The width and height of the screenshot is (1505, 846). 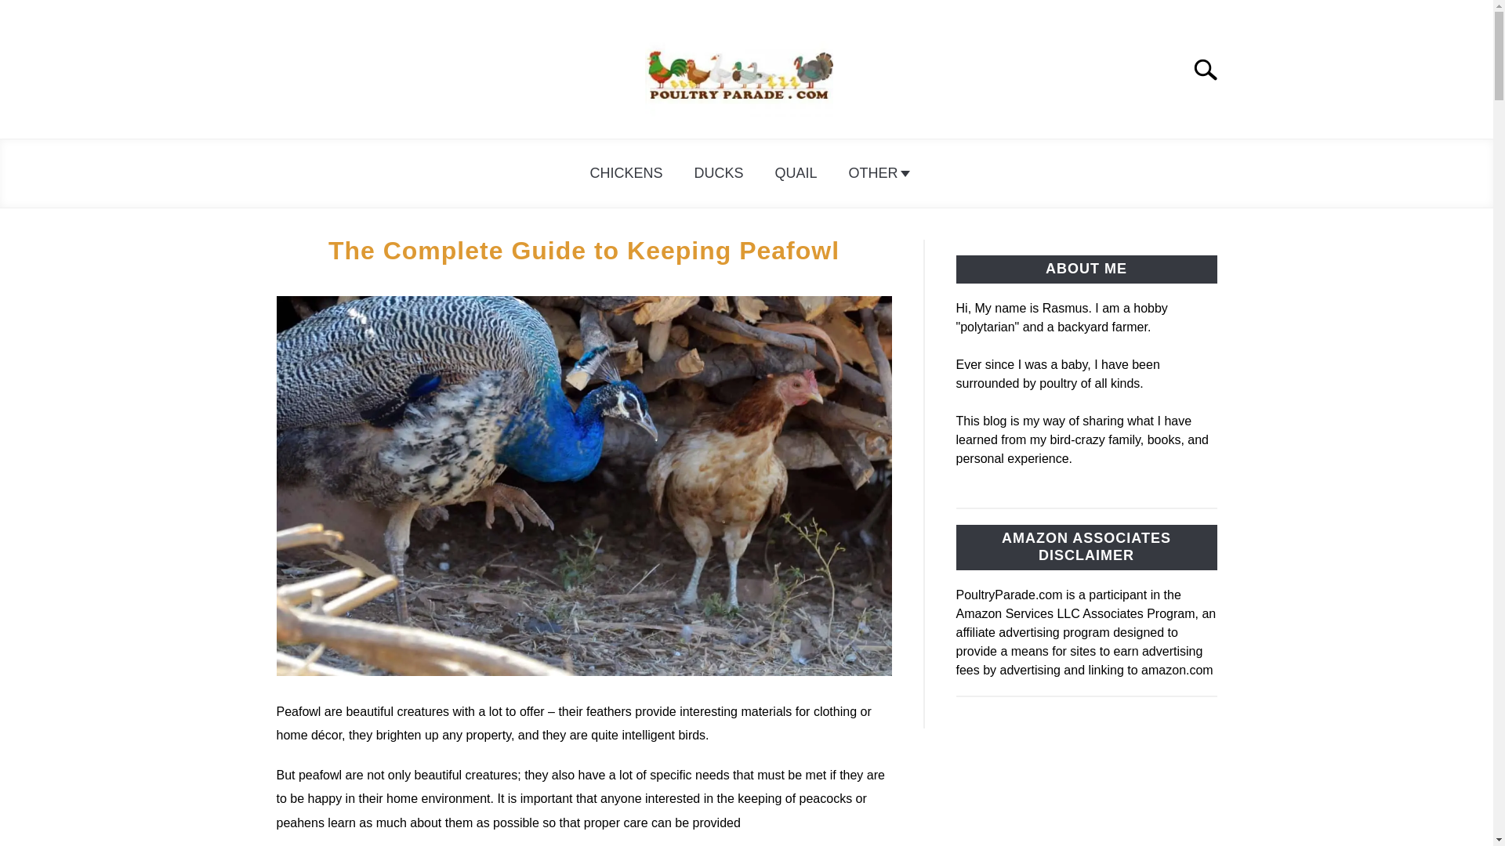 I want to click on Search, so click(x=1212, y=70).